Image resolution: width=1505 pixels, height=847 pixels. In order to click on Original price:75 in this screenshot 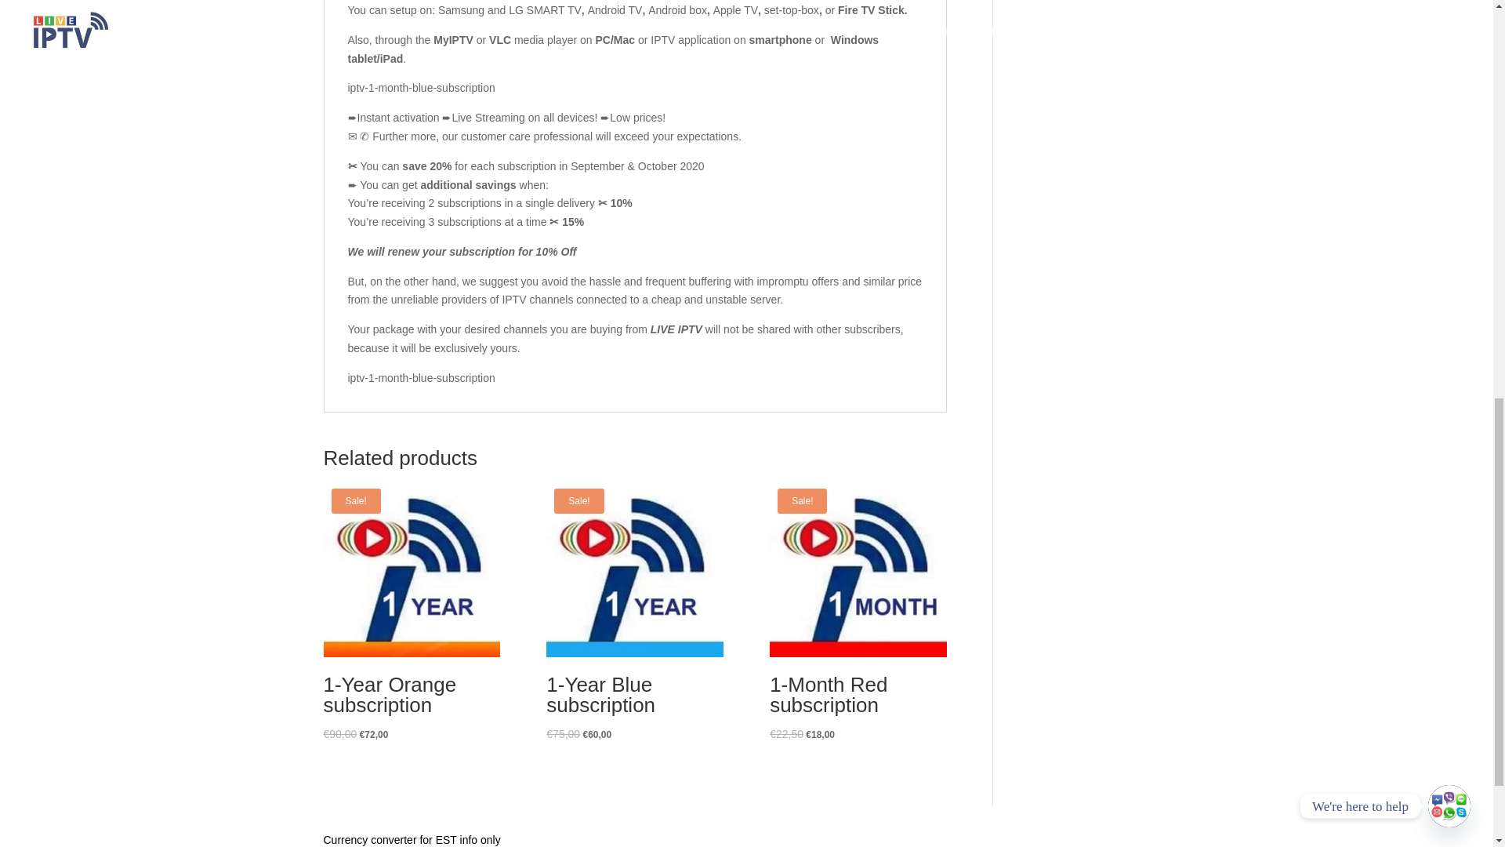, I will do `click(563, 733)`.